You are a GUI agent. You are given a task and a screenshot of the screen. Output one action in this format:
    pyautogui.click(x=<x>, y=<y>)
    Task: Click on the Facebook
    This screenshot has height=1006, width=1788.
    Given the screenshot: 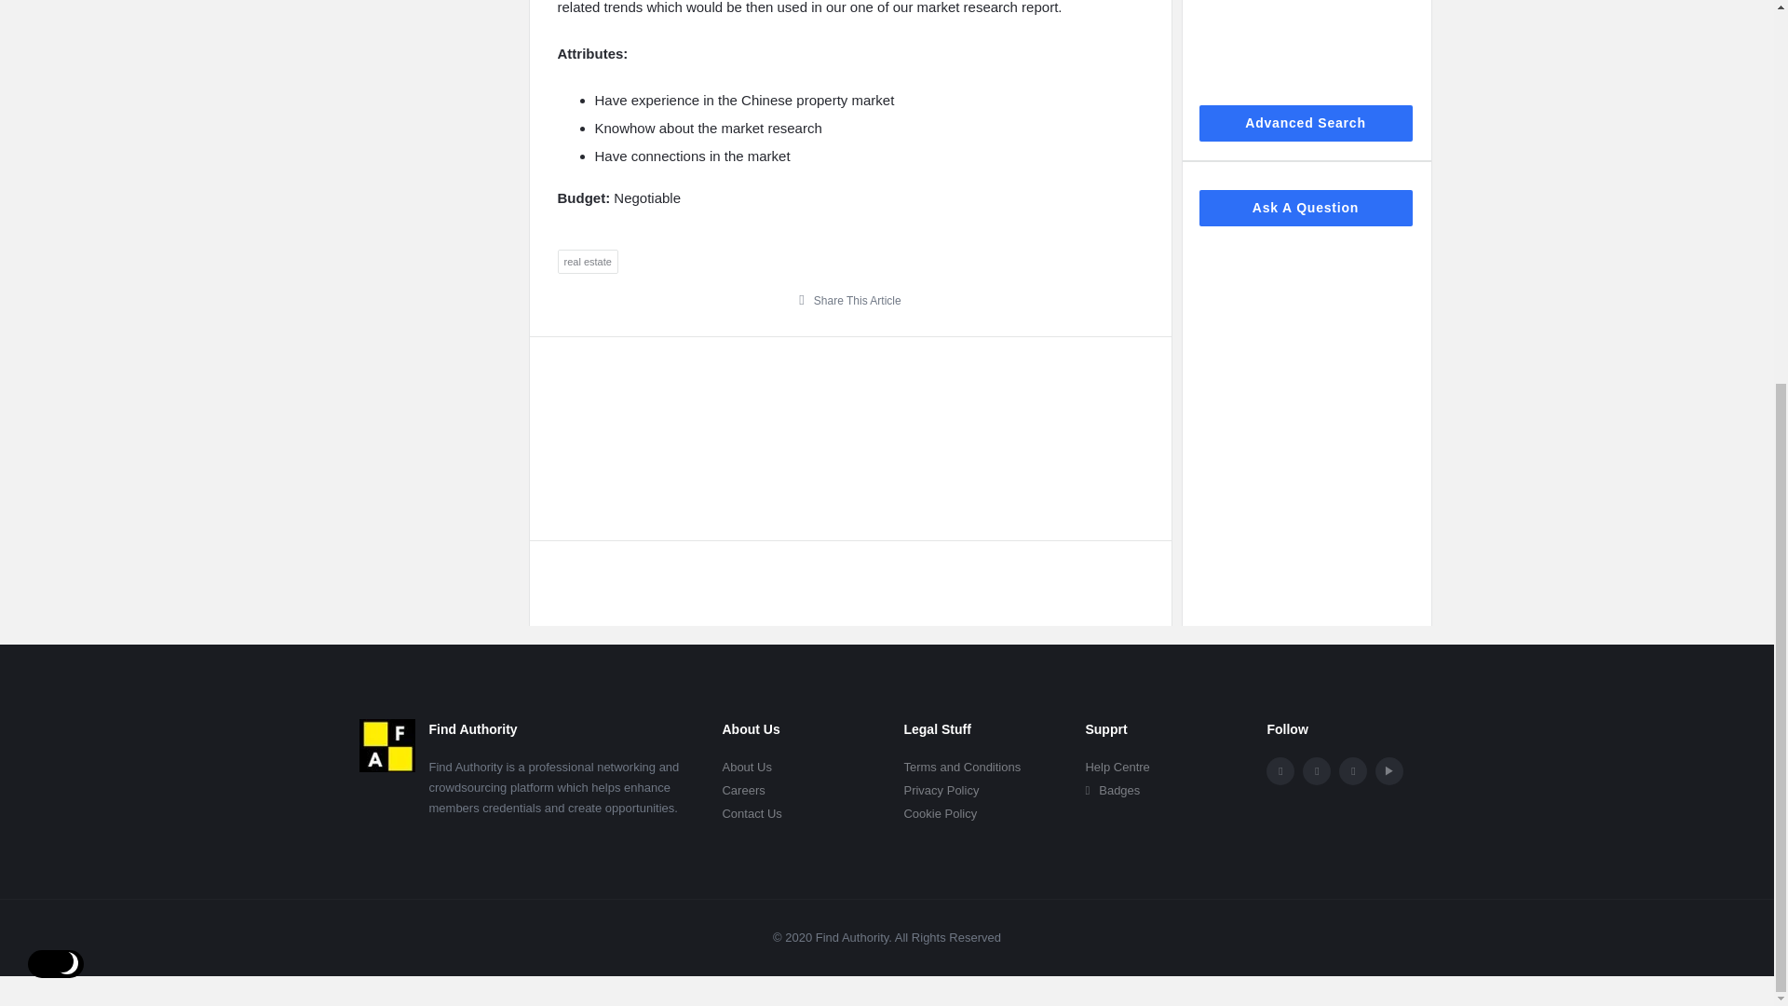 What is the action you would take?
    pyautogui.click(x=1280, y=771)
    